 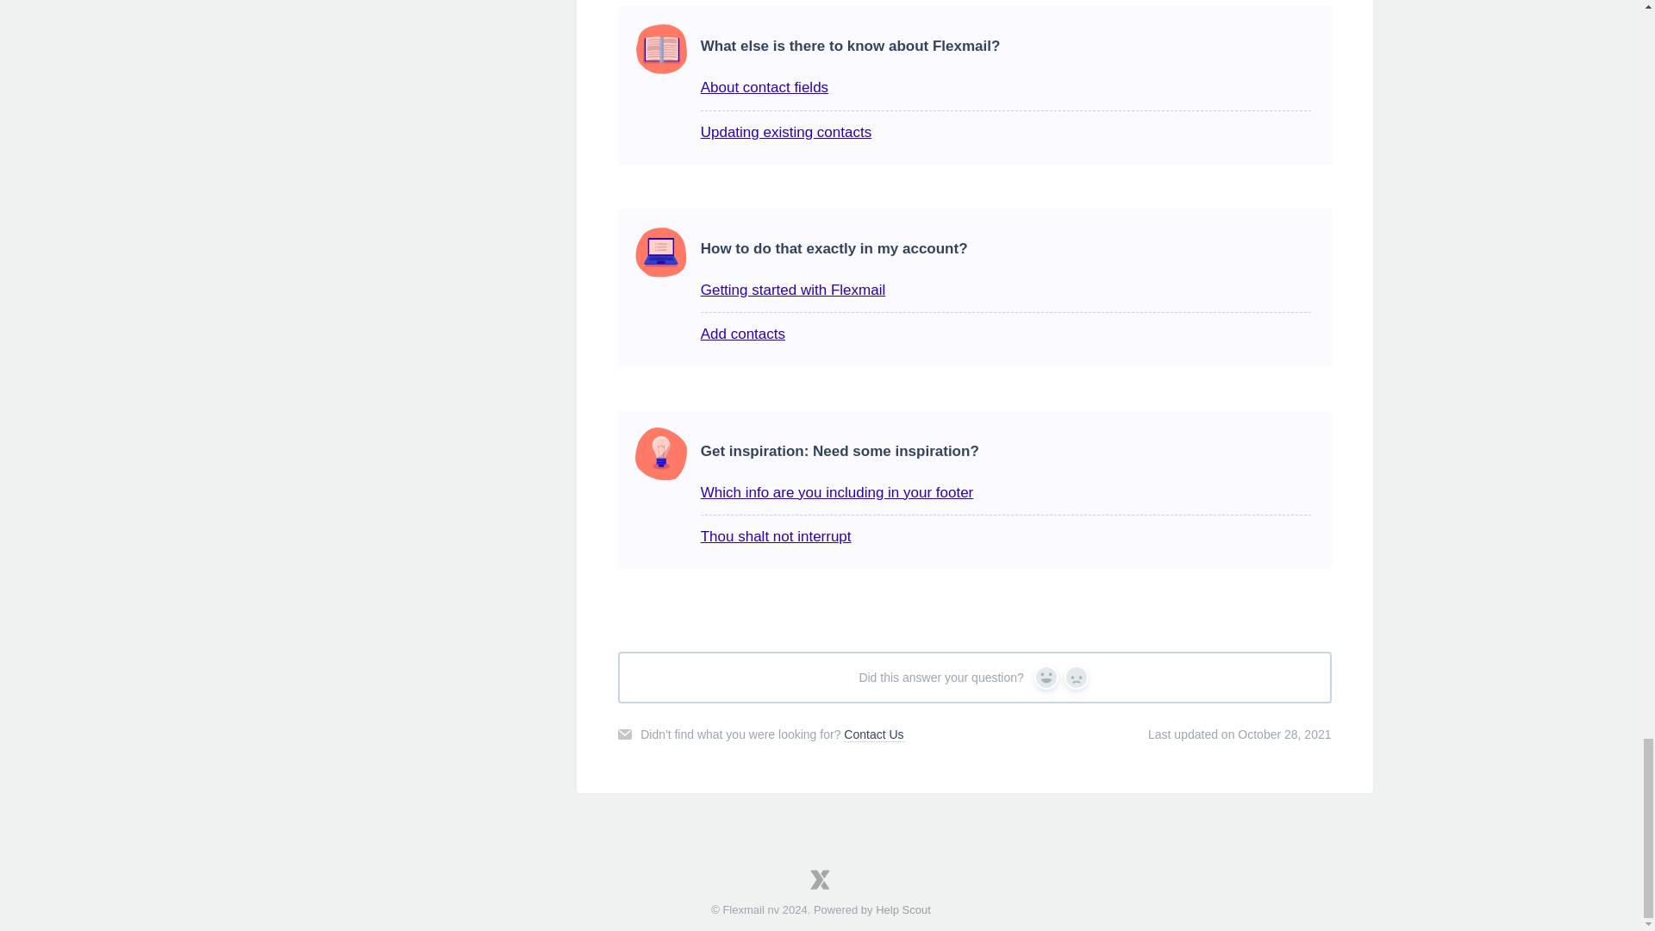 I want to click on Help Scout, so click(x=902, y=909).